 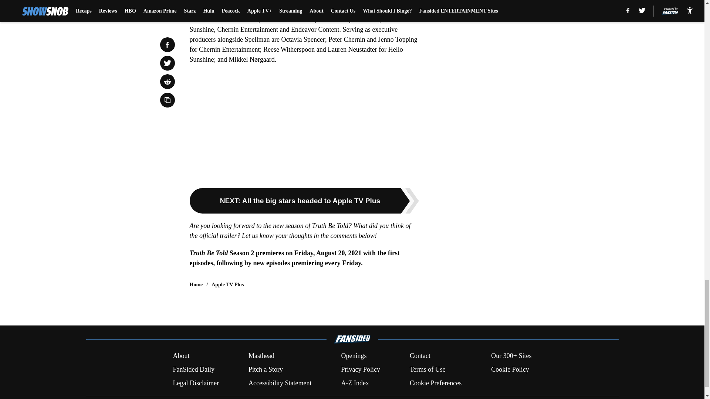 What do you see at coordinates (261, 356) in the screenshot?
I see `Masthead` at bounding box center [261, 356].